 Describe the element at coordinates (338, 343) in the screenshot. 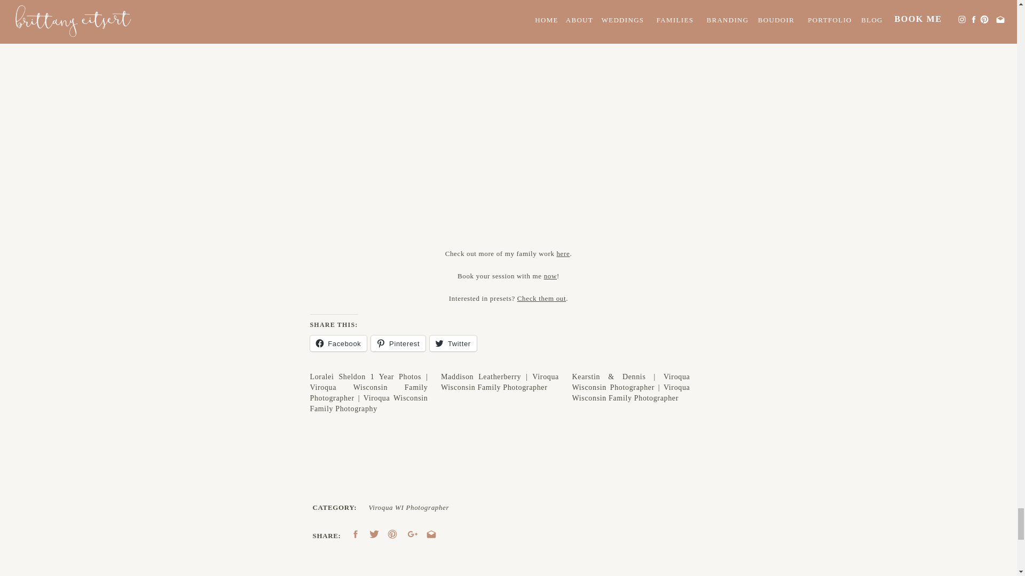

I see `Click to share on Facebook` at that location.